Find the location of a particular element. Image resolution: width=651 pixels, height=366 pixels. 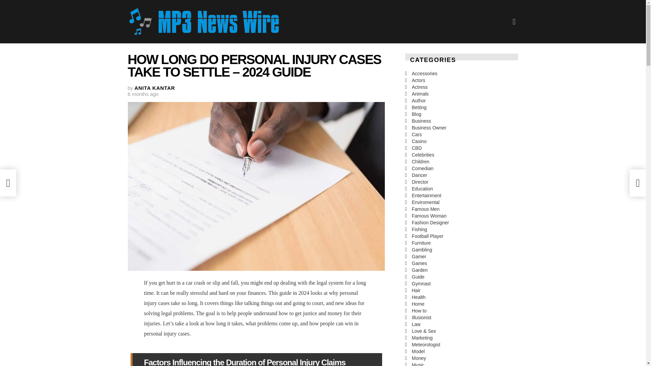

ANITA KANTAR is located at coordinates (155, 87).